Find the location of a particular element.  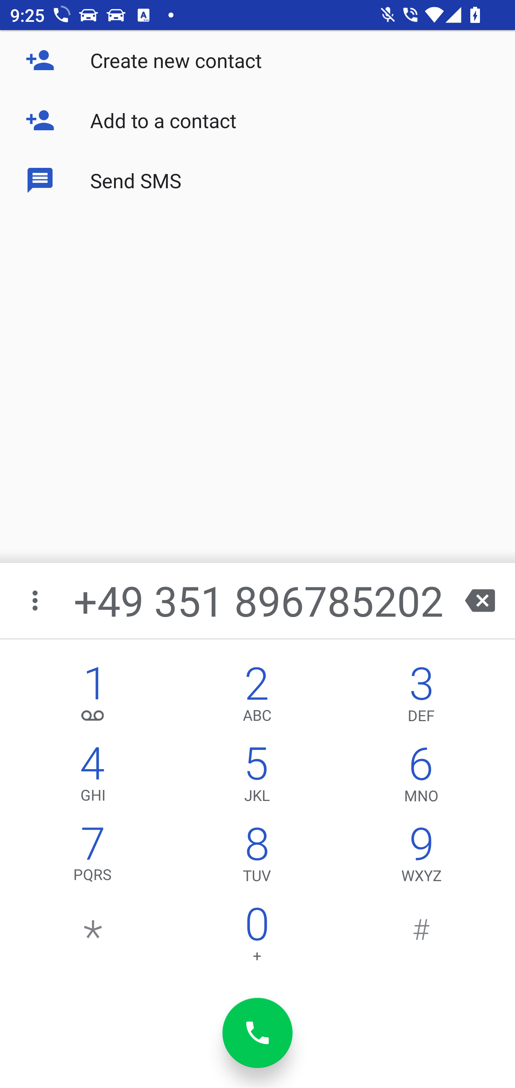

* is located at coordinates (93, 938).